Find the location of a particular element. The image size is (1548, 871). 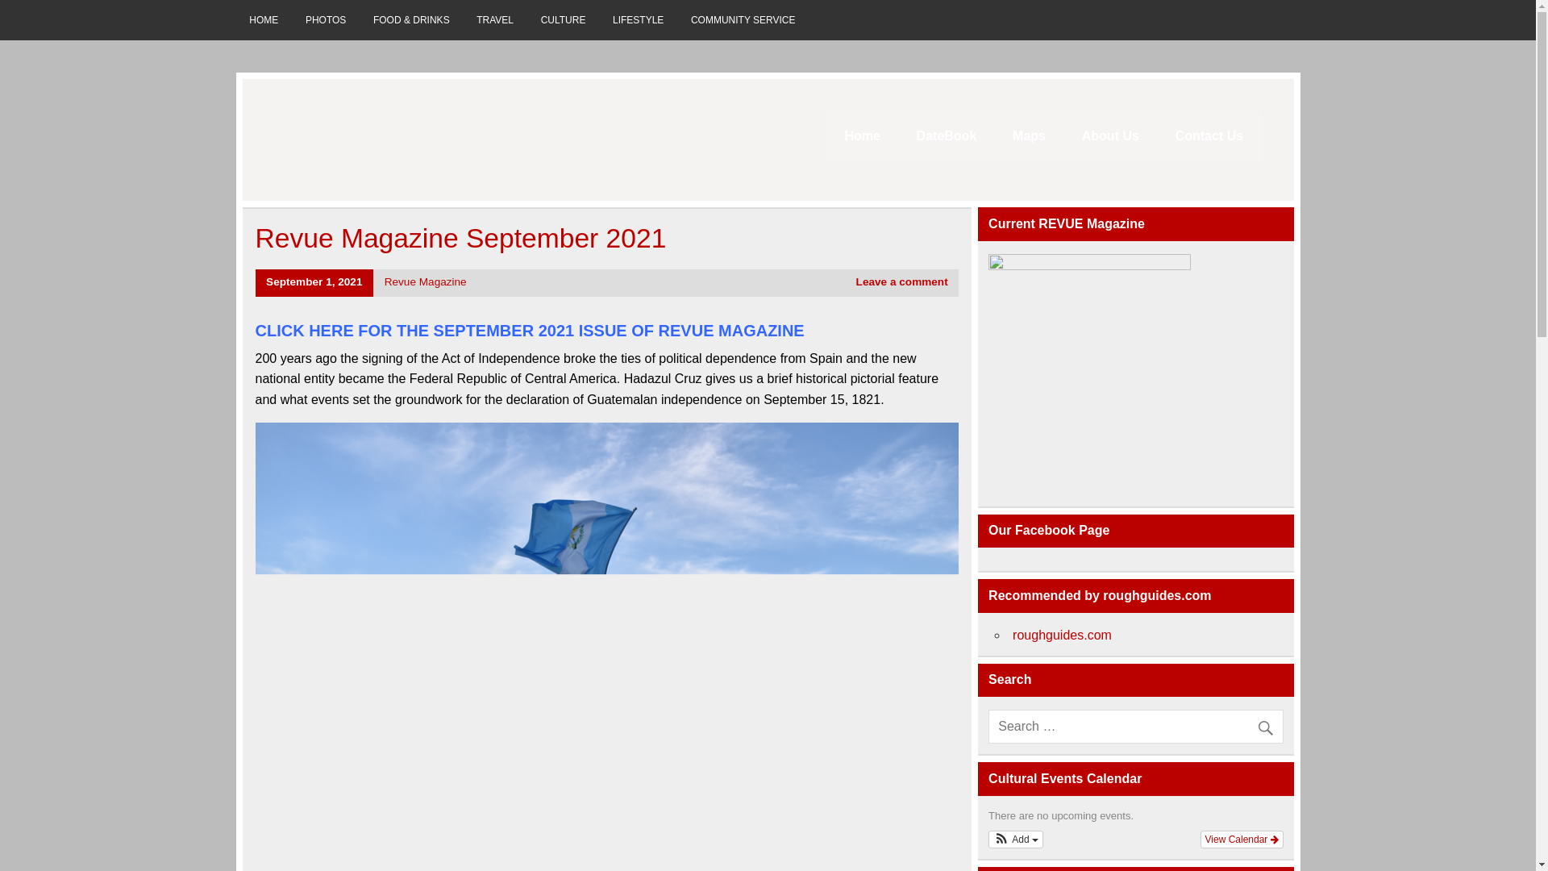

9:44 am is located at coordinates (314, 282).